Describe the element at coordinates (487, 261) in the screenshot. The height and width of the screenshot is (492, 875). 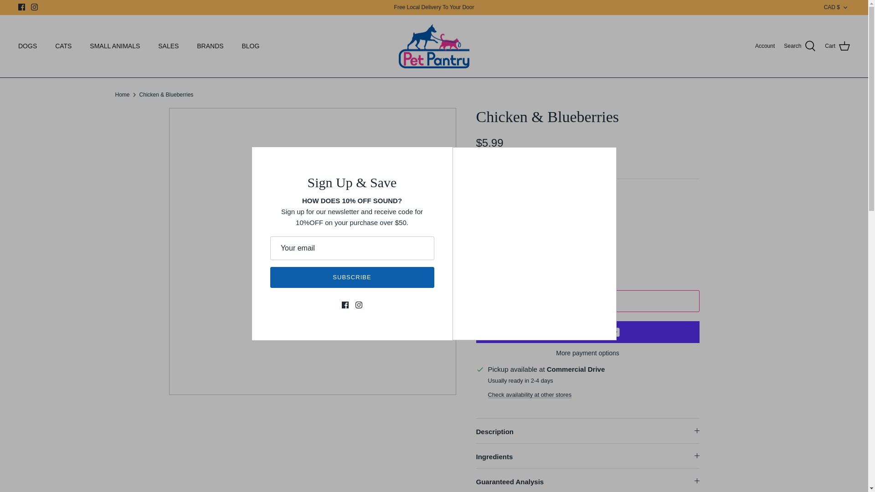
I see `Minus` at that location.